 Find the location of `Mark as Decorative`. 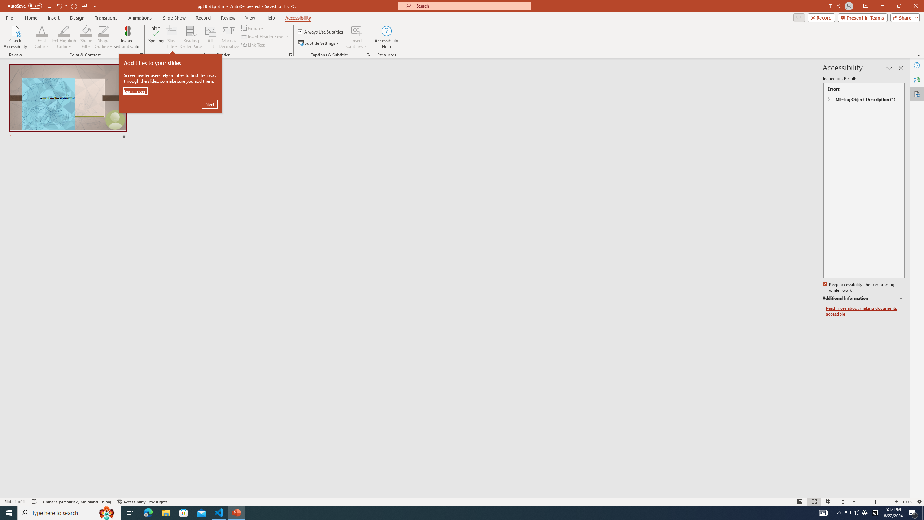

Mark as Decorative is located at coordinates (229, 37).